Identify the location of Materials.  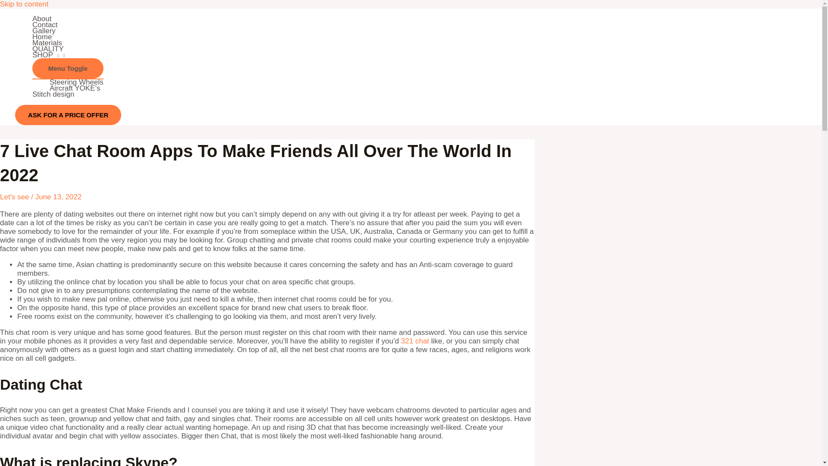
(68, 43).